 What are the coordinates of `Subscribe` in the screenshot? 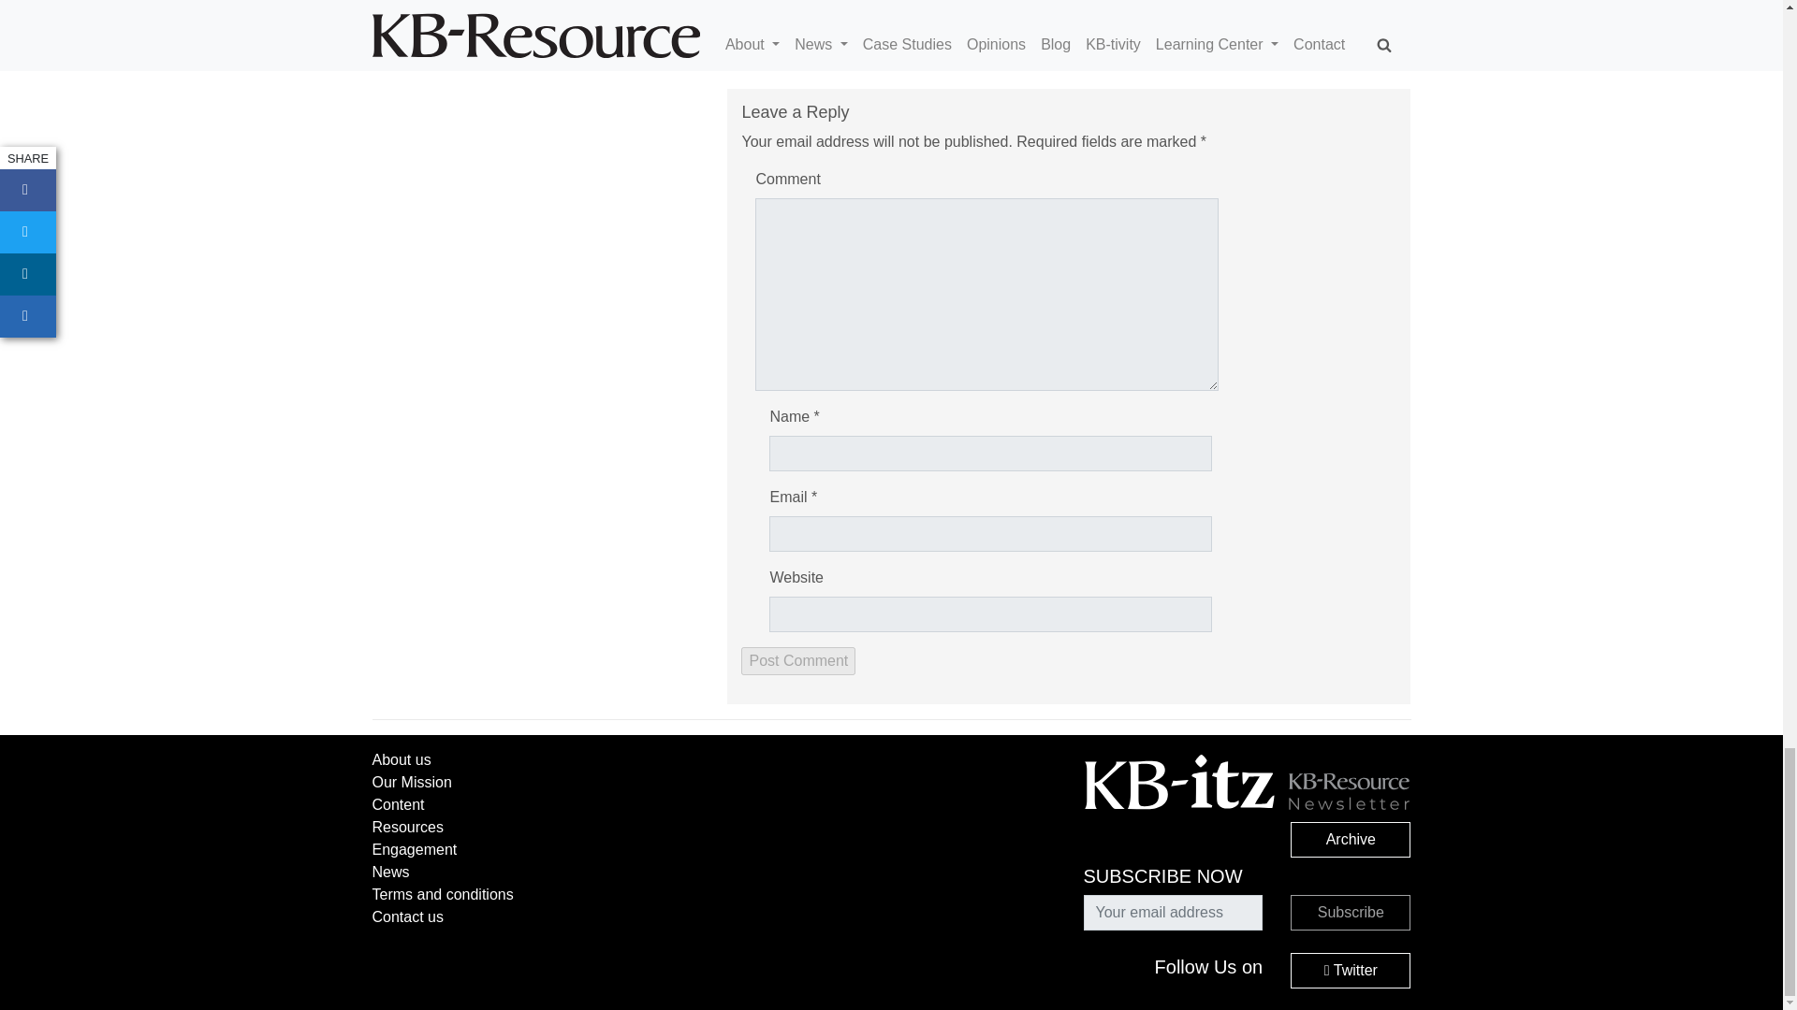 It's located at (1350, 912).